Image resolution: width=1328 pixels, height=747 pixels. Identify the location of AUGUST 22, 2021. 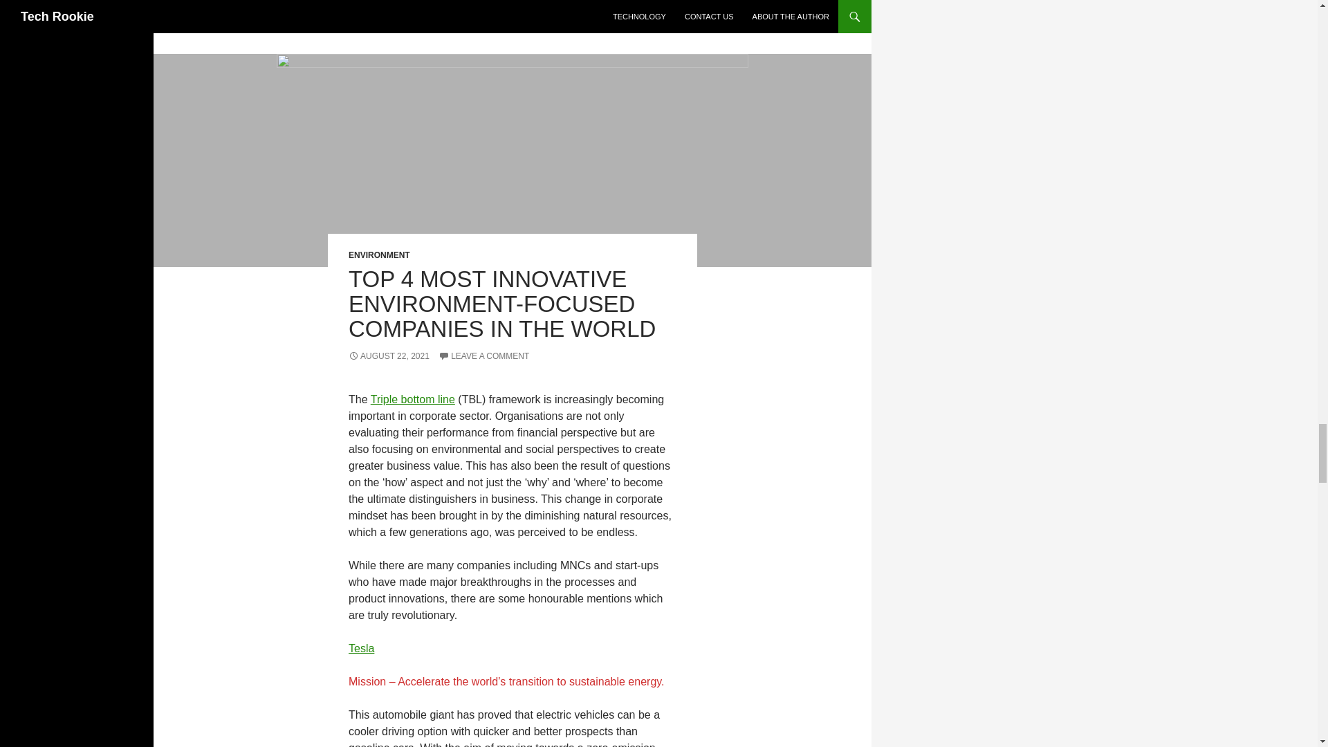
(389, 356).